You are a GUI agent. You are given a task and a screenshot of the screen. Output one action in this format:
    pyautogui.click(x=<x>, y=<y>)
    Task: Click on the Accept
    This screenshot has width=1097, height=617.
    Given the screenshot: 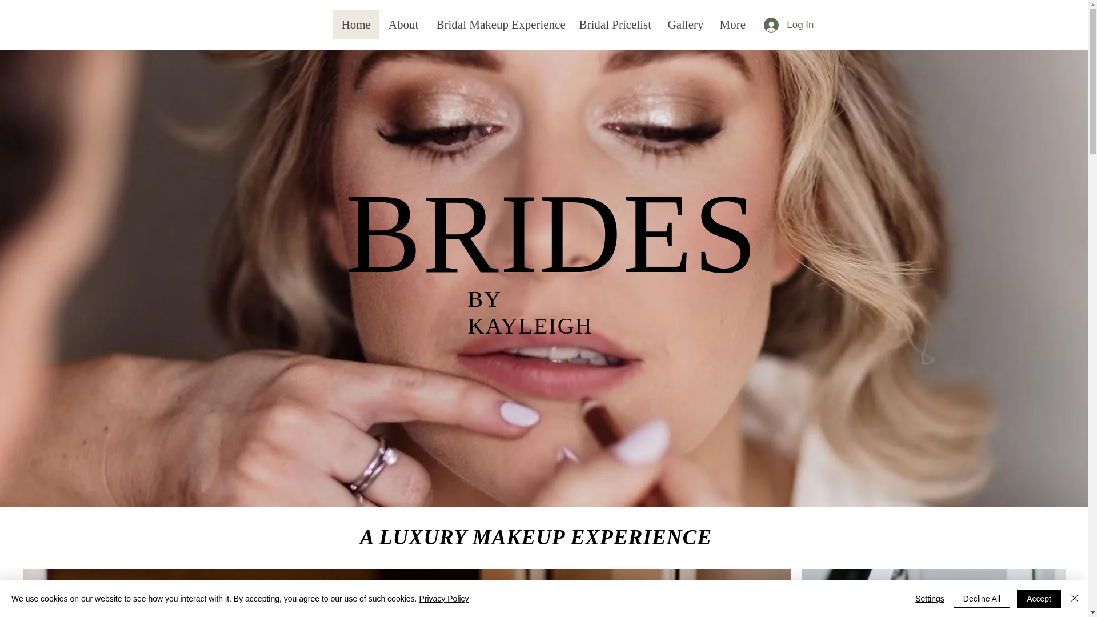 What is the action you would take?
    pyautogui.click(x=1039, y=599)
    